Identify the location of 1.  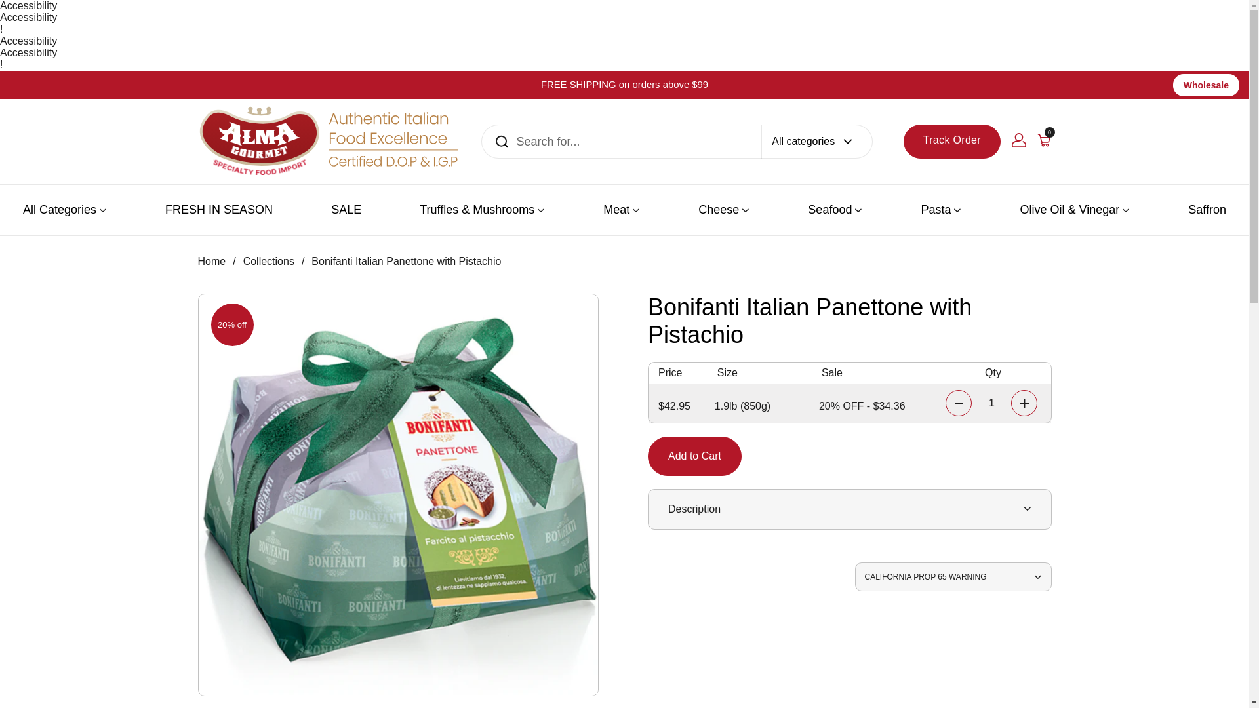
(991, 403).